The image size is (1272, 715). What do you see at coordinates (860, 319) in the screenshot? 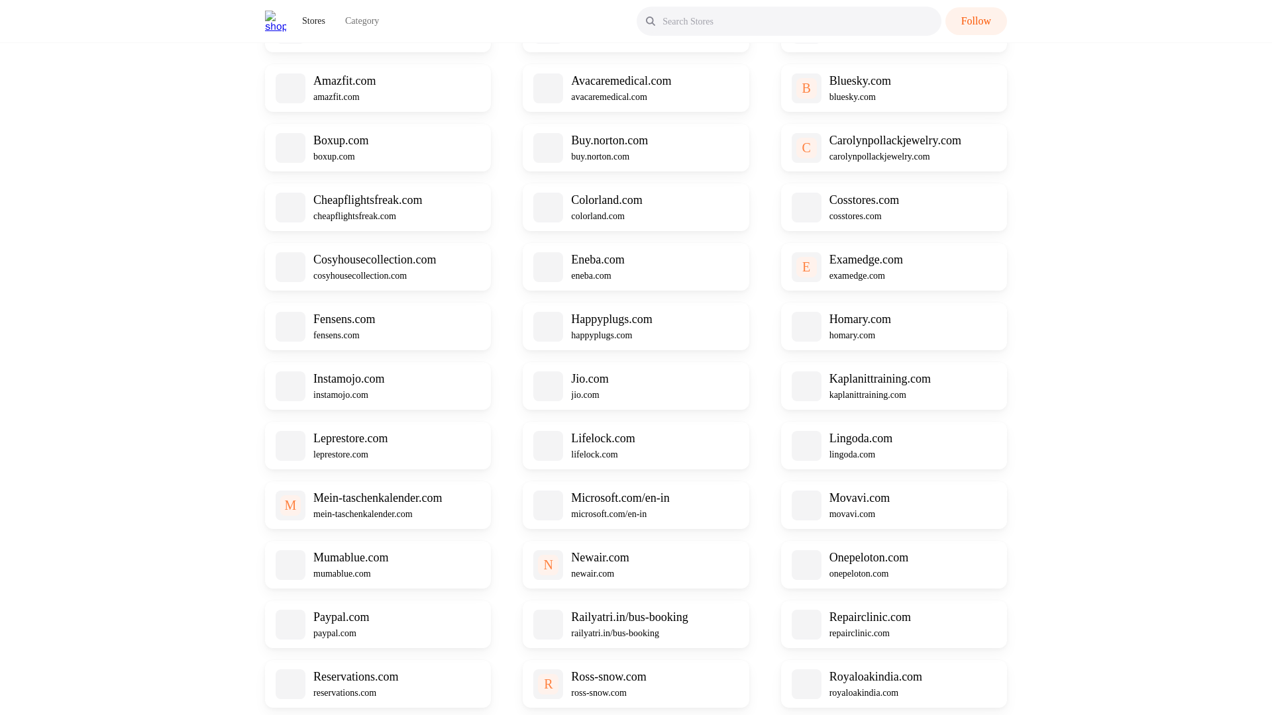
I see `Homary.com` at bounding box center [860, 319].